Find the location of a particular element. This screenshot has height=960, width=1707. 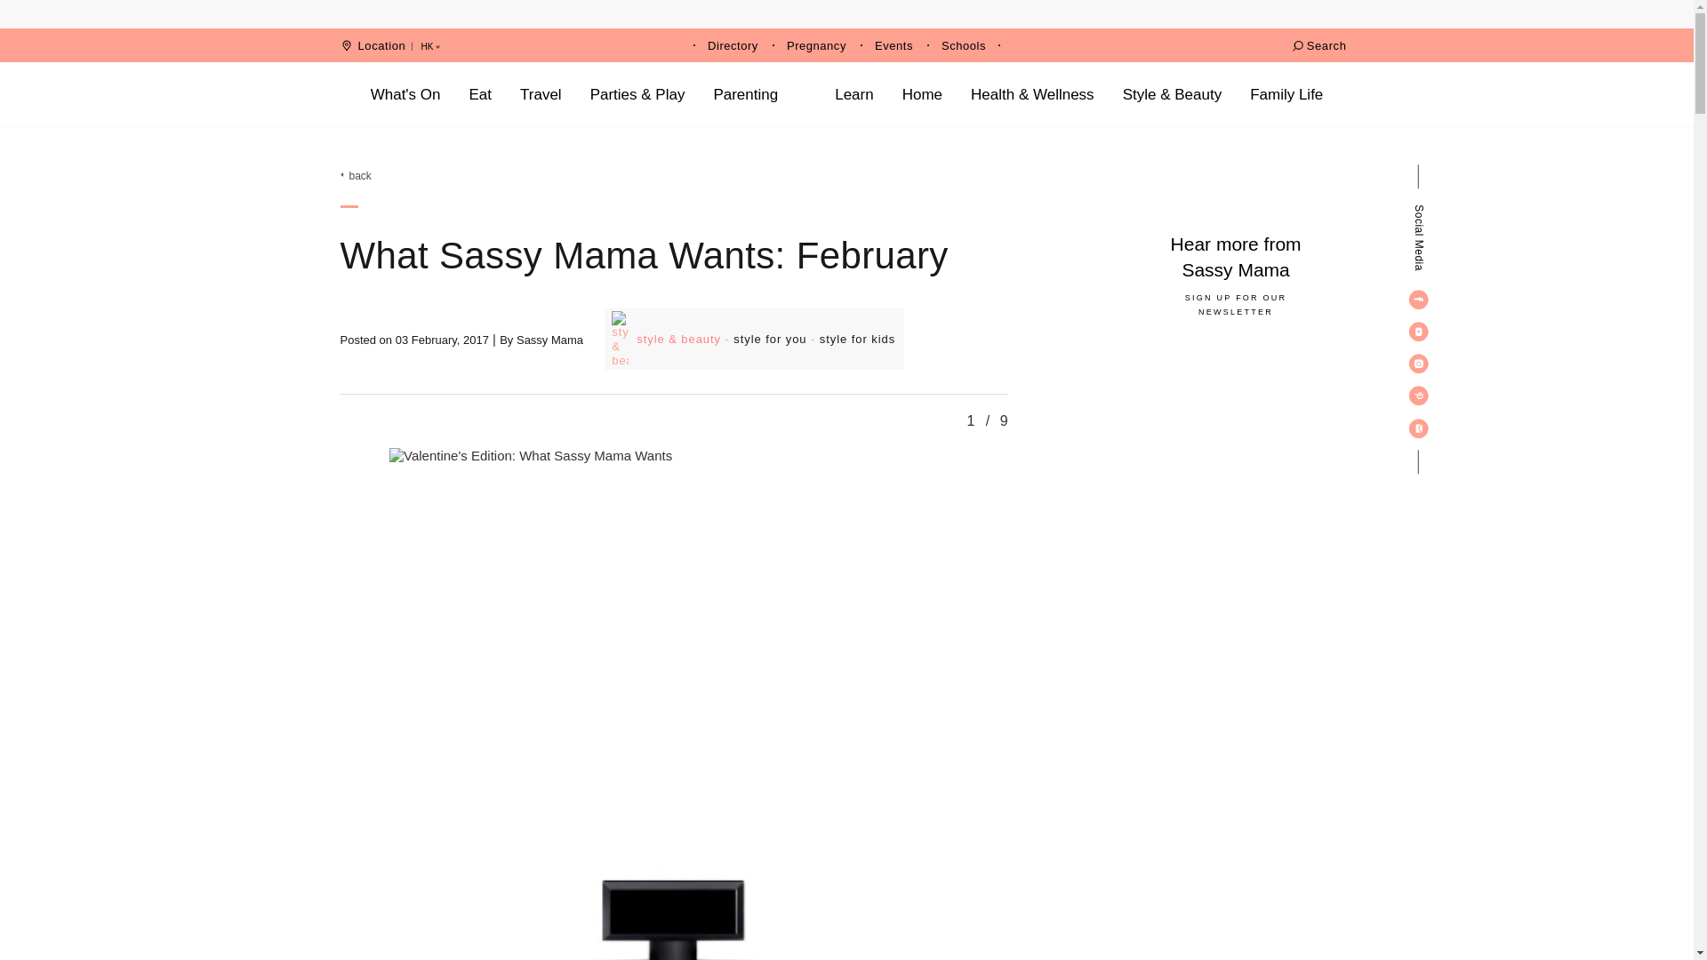

Sassy Mama Facebook Page is located at coordinates (1418, 299).